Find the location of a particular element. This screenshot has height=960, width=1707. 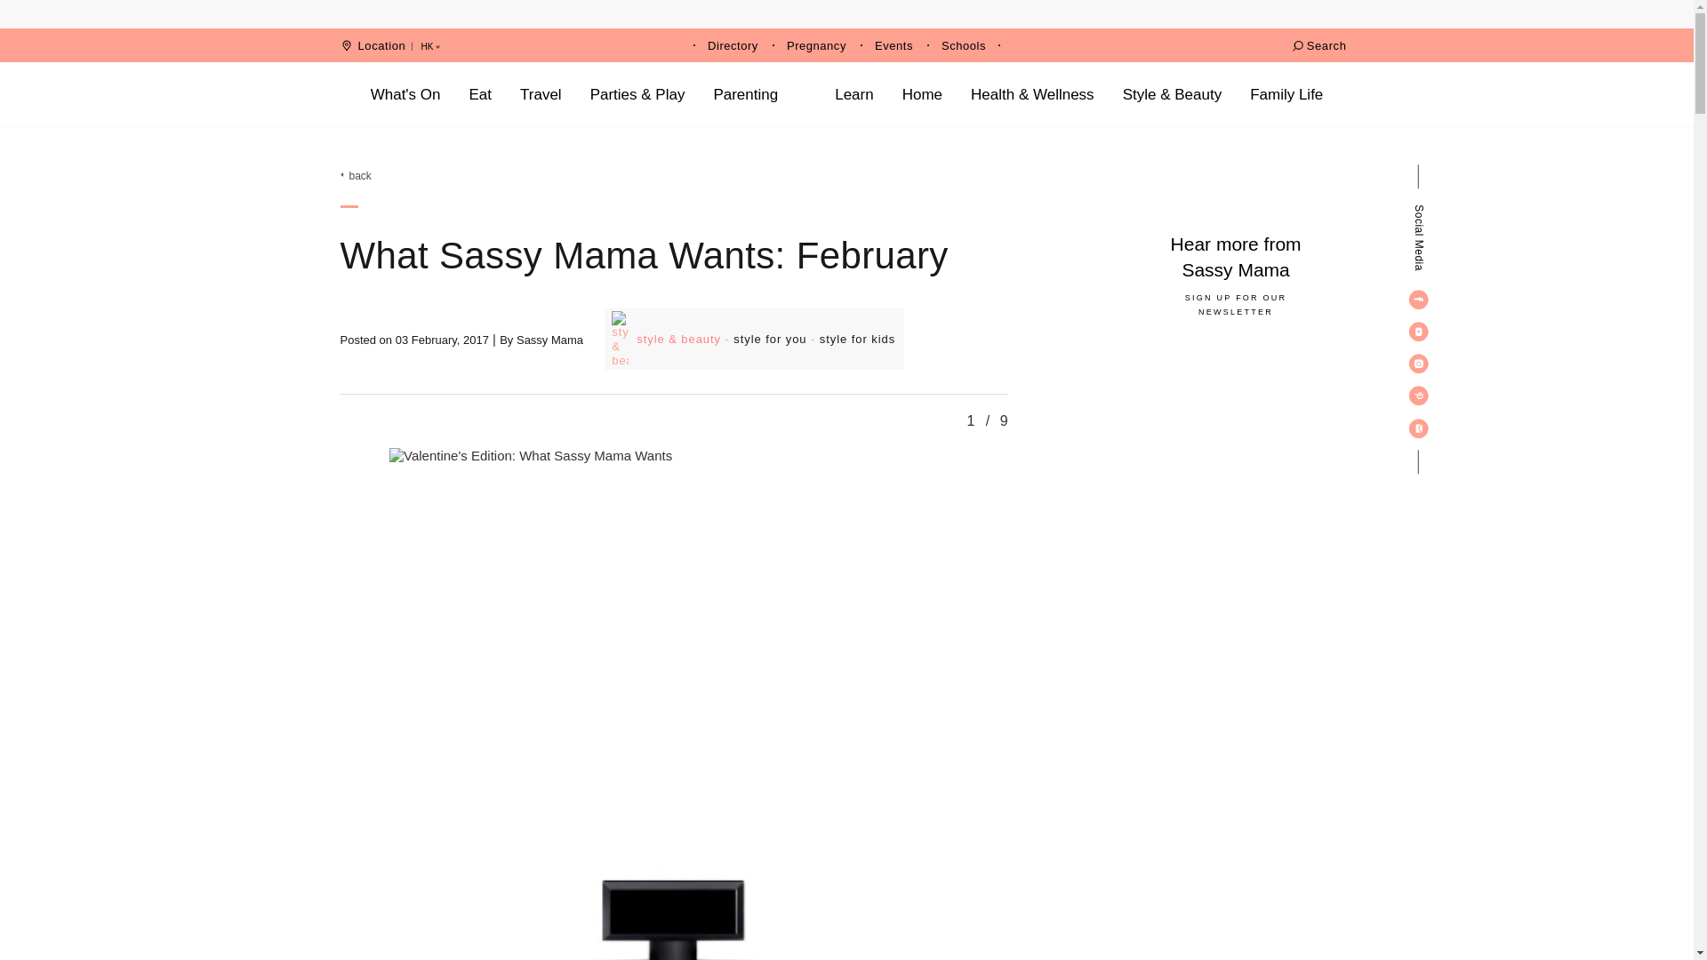

Sassy Mama Facebook Page is located at coordinates (1418, 299).